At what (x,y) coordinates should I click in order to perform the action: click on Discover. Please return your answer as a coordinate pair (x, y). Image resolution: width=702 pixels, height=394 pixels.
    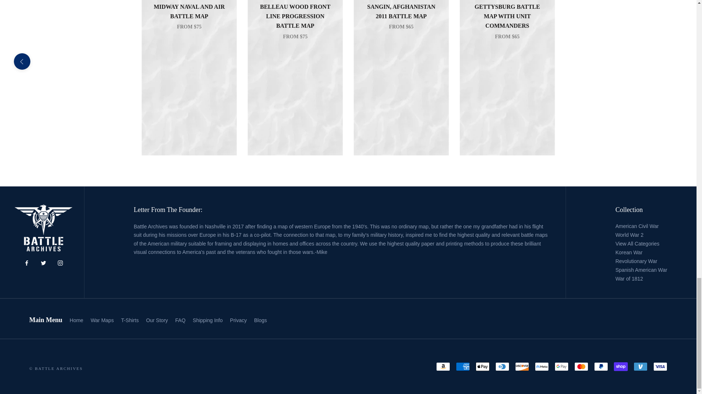
    Looking at the image, I should click on (522, 366).